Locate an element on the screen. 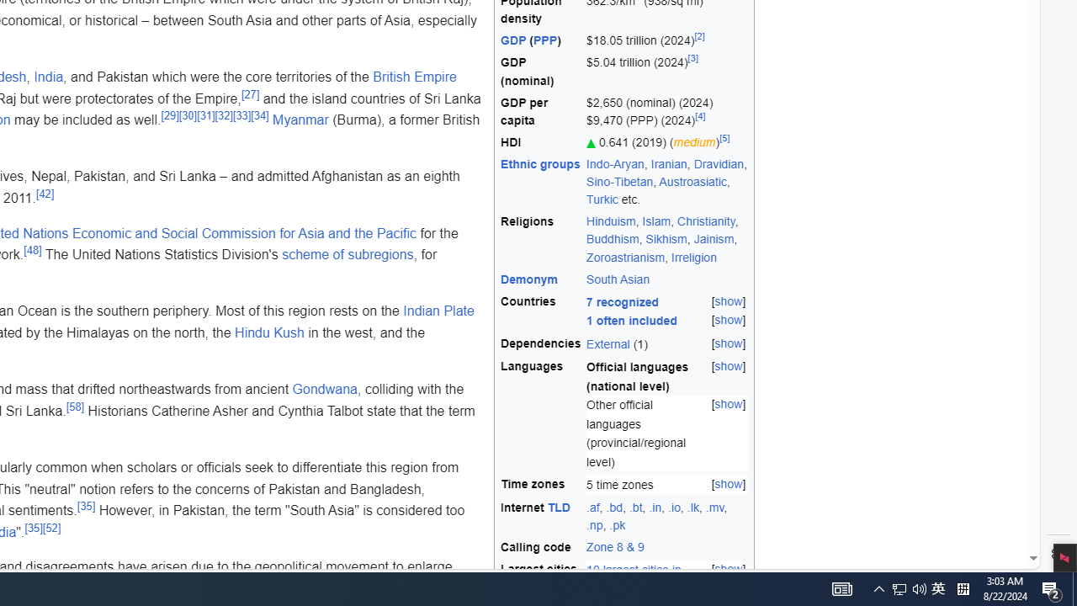 This screenshot has height=606, width=1077. GDP (PPP) is located at coordinates (541, 40).